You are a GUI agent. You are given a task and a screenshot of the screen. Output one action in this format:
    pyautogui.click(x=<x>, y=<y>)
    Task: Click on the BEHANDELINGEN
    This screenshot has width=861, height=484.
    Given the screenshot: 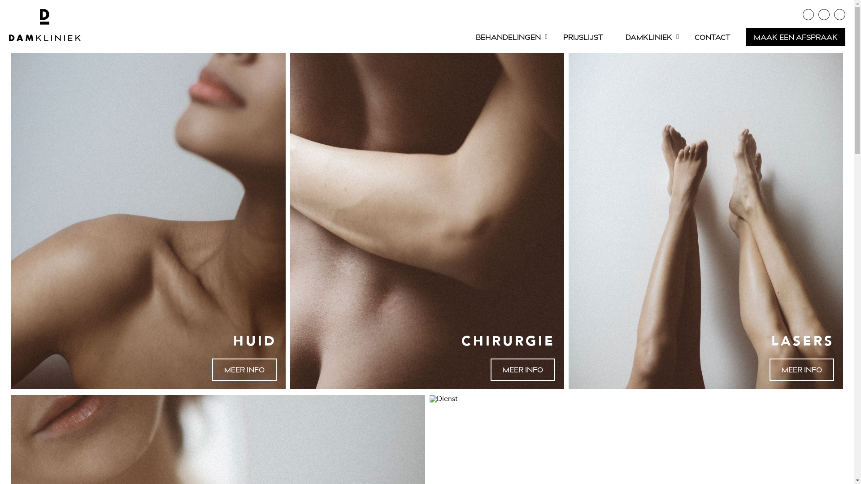 What is the action you would take?
    pyautogui.click(x=509, y=37)
    